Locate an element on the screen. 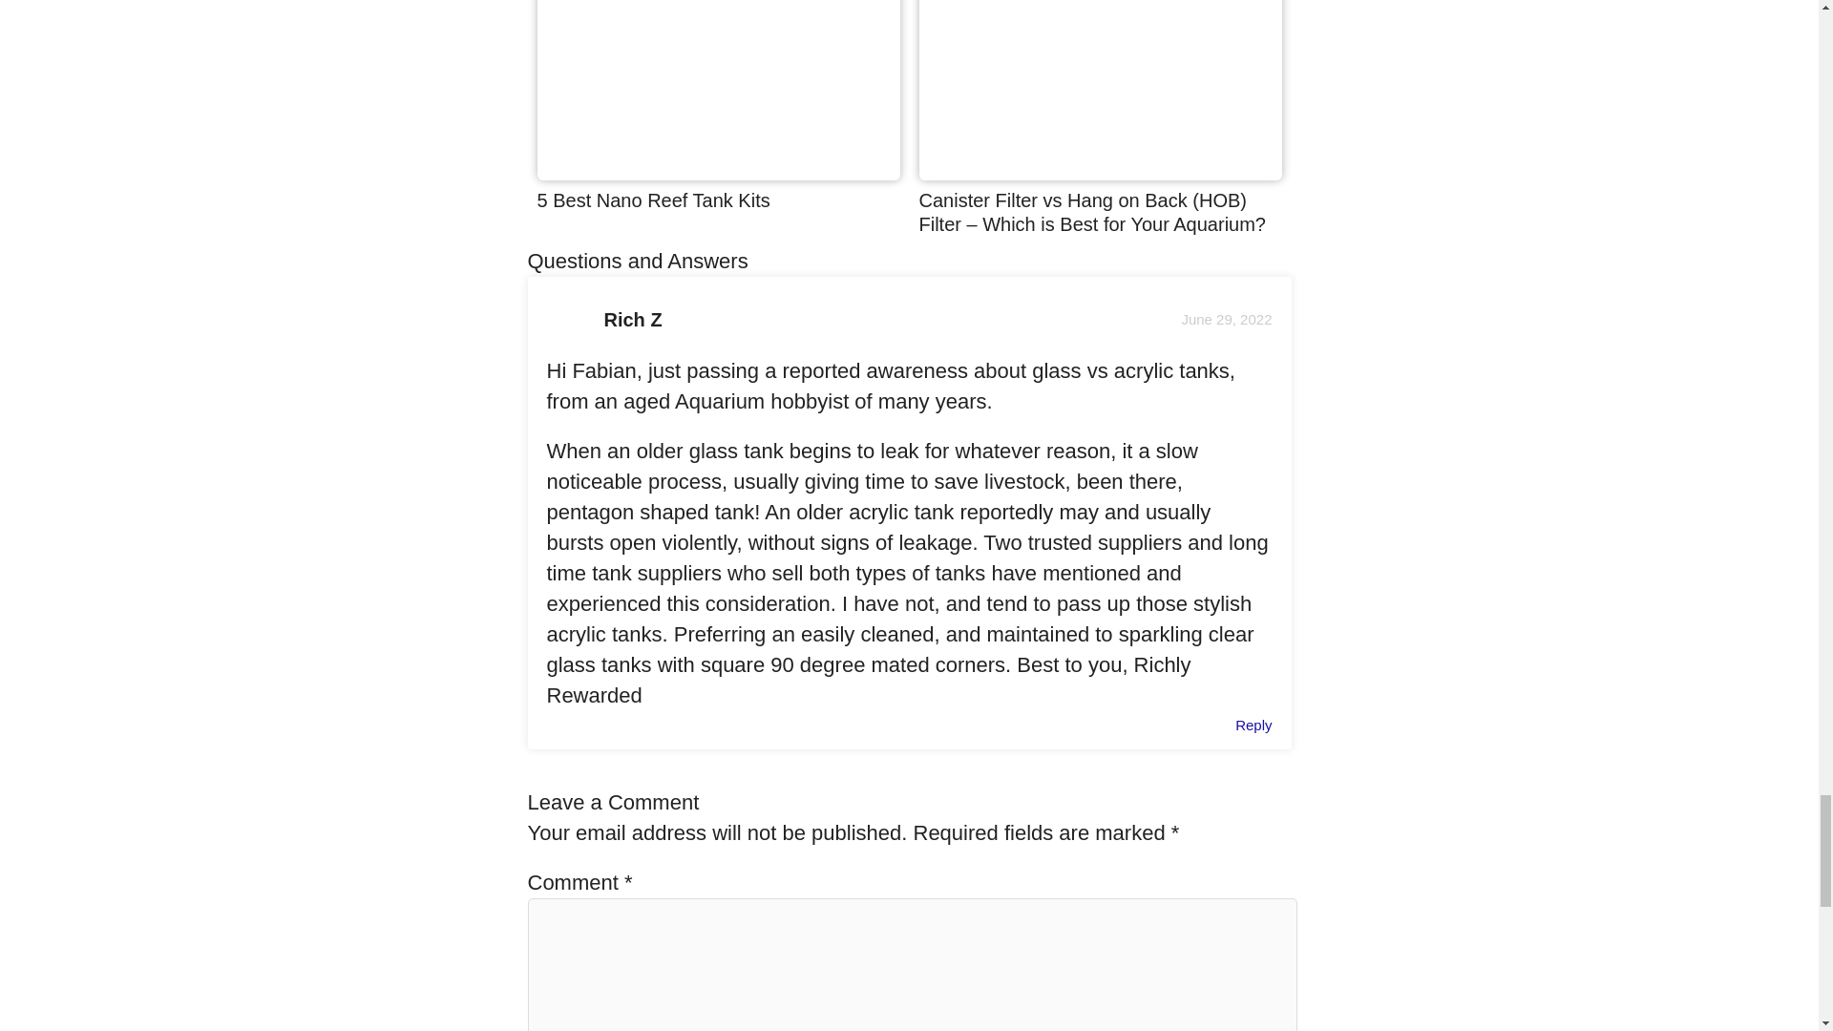 The height and width of the screenshot is (1031, 1833). June 29, 2022 is located at coordinates (1226, 319).